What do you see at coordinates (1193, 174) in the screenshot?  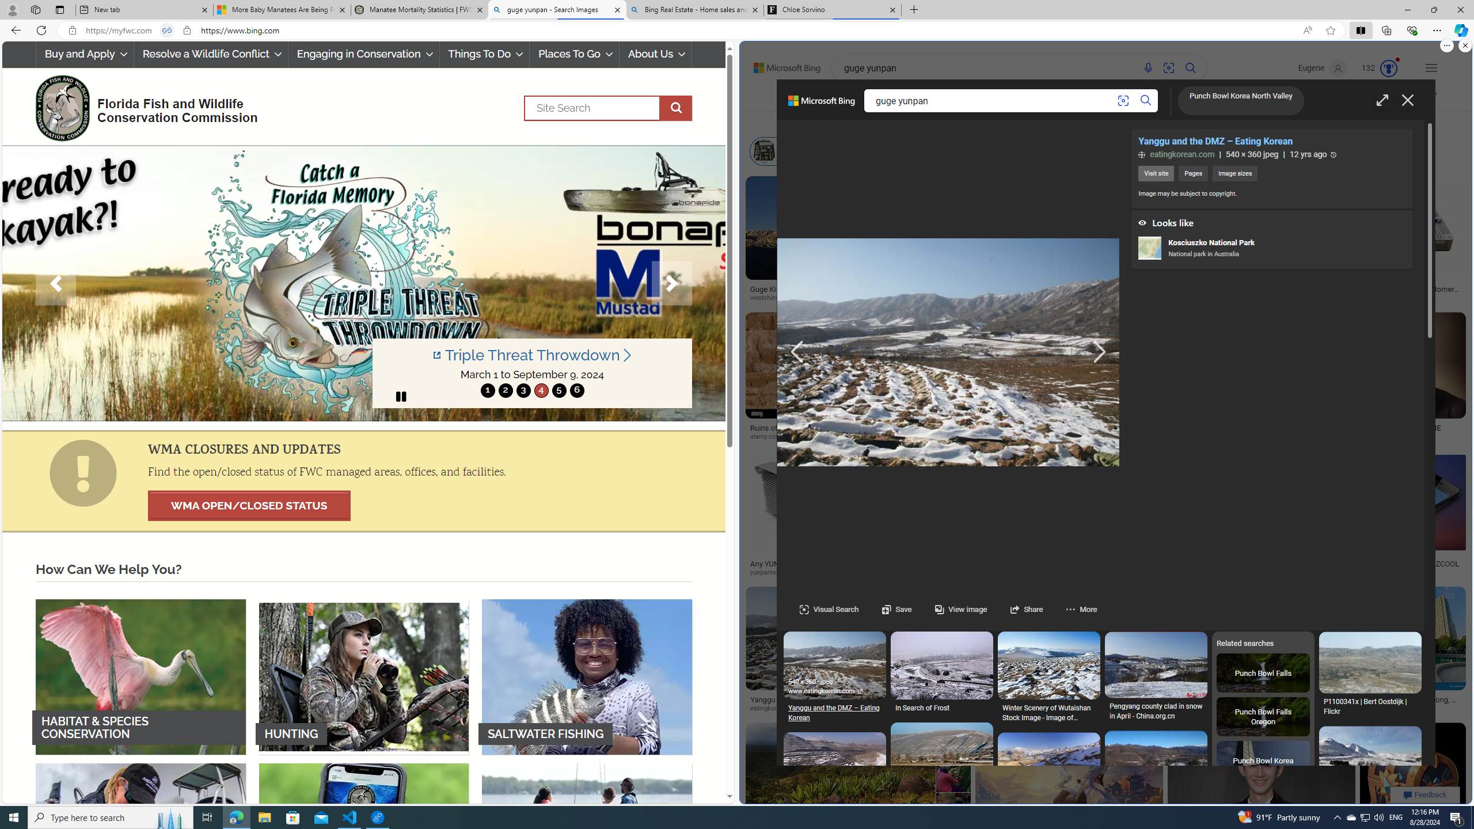 I see `Pages` at bounding box center [1193, 174].